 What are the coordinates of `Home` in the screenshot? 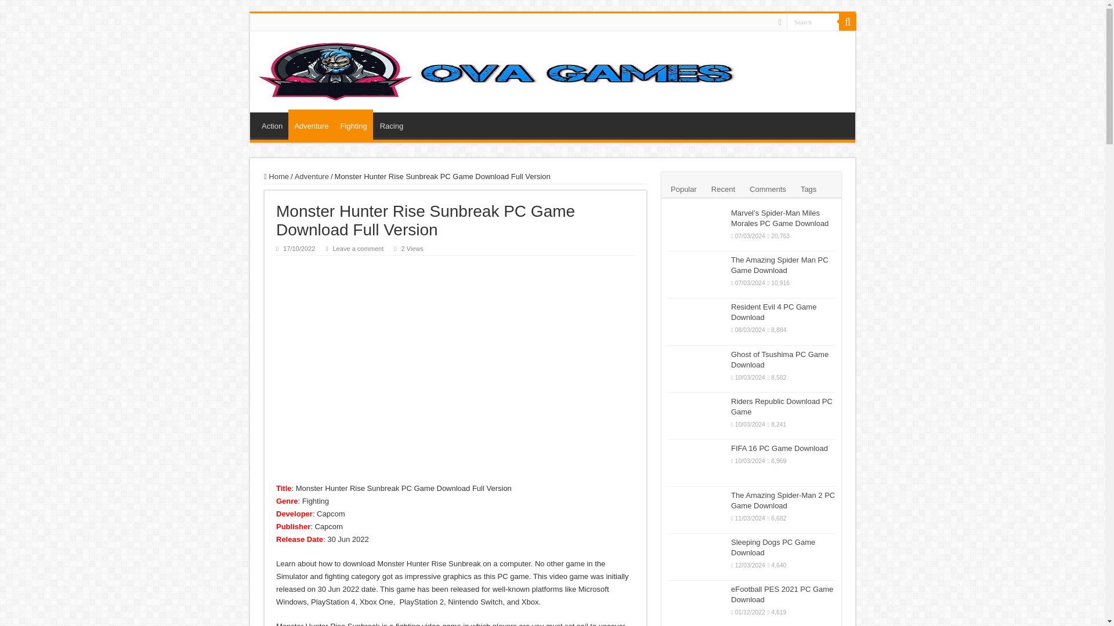 It's located at (276, 176).